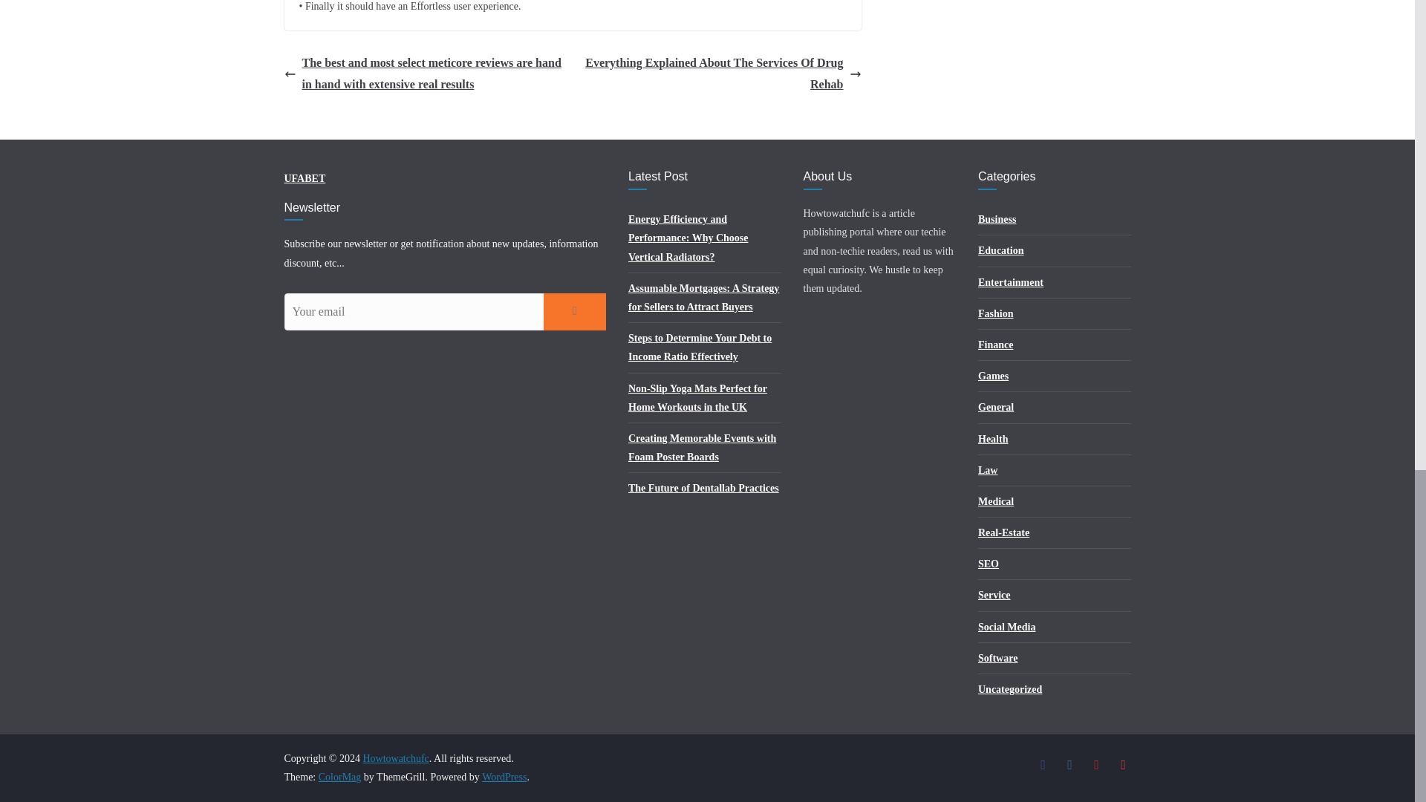 Image resolution: width=1426 pixels, height=802 pixels. I want to click on Entertainment, so click(1011, 282).